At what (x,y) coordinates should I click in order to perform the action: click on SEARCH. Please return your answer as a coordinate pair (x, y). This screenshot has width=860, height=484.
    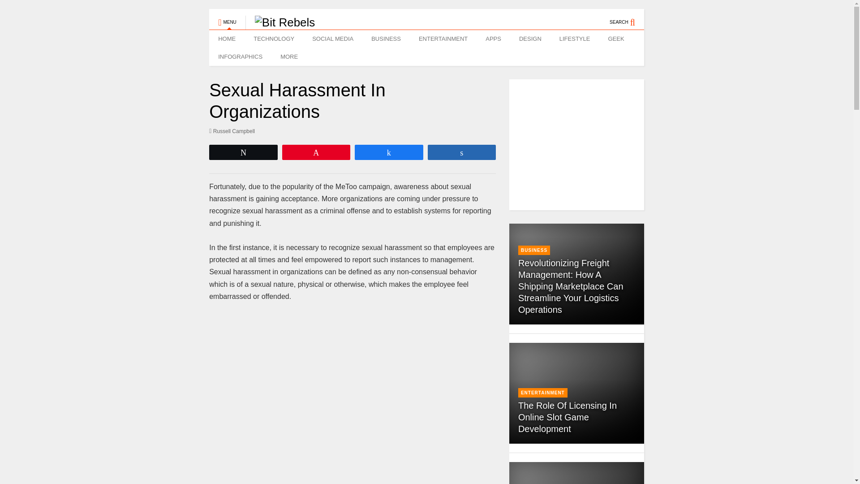
    Looking at the image, I should click on (627, 18).